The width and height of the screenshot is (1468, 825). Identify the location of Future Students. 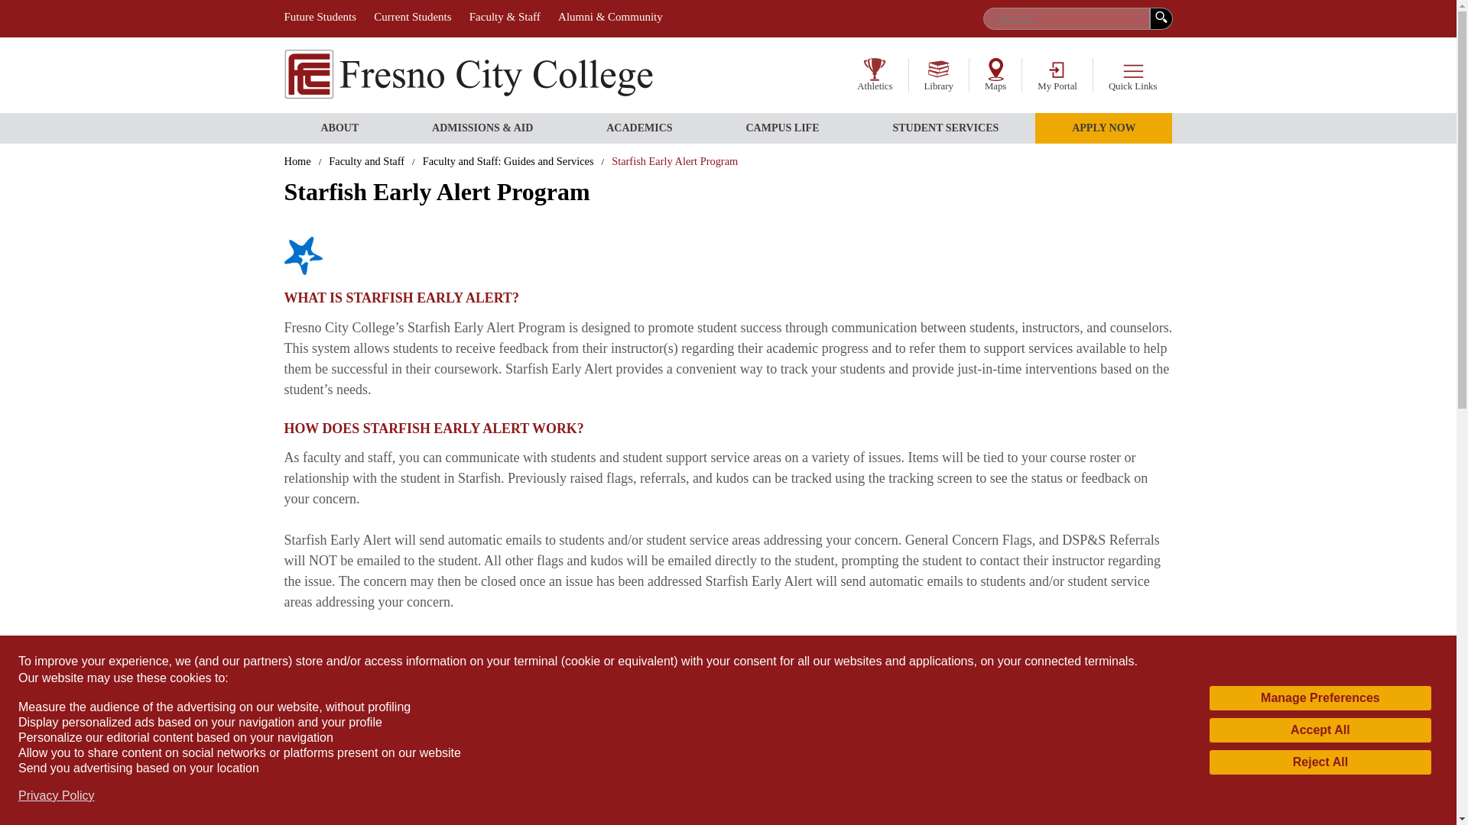
(320, 17).